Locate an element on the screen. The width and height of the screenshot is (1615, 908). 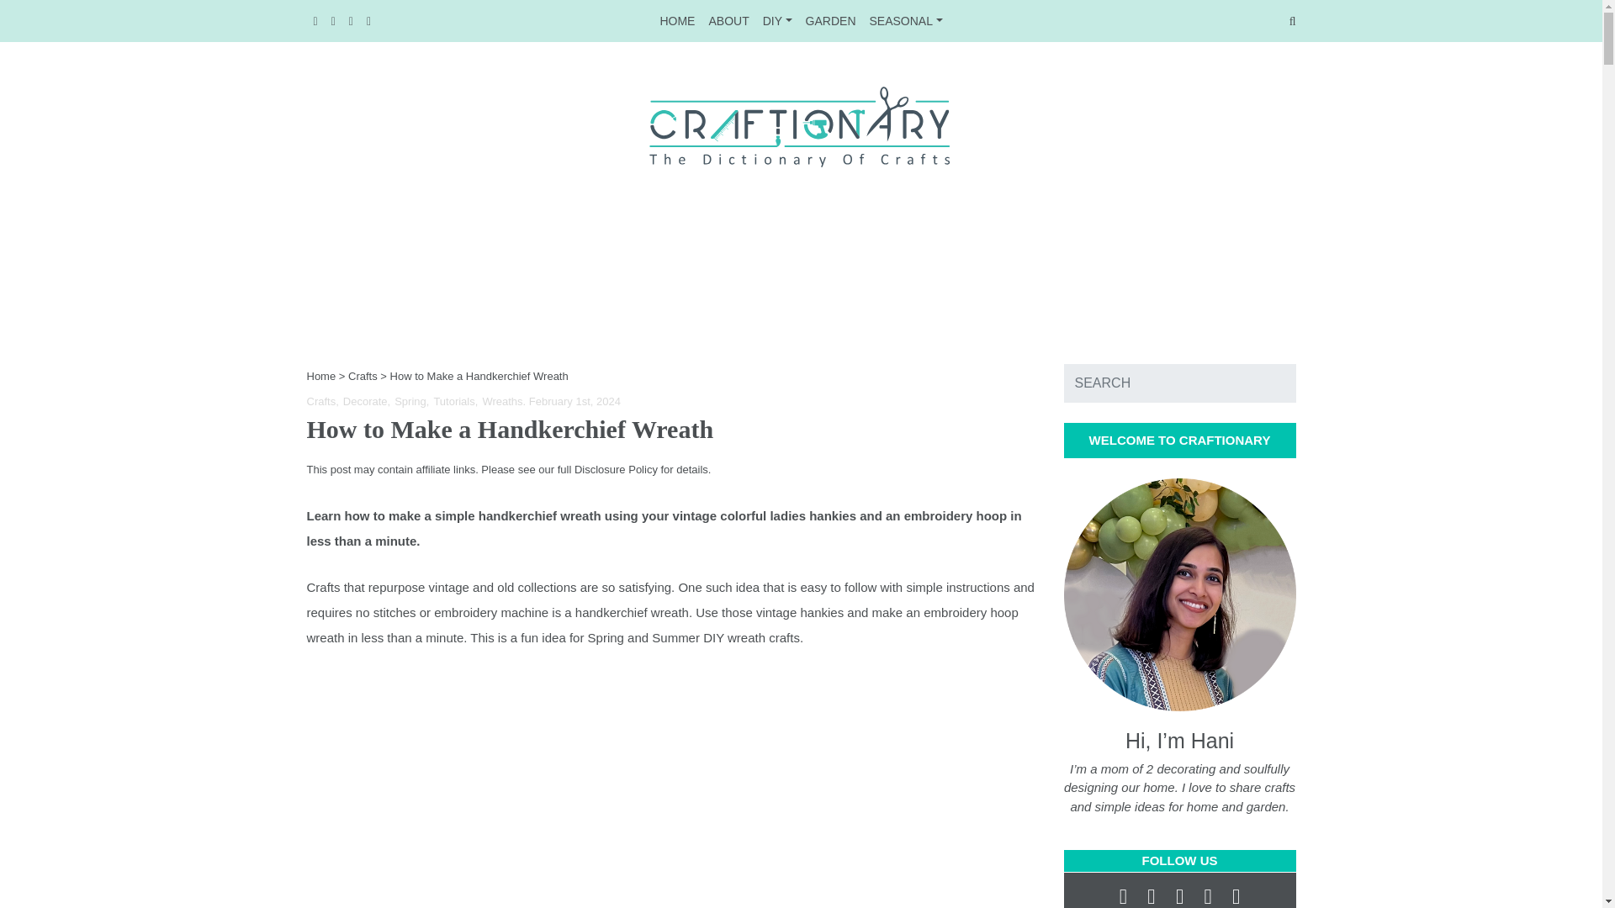
Spring is located at coordinates (411, 400).